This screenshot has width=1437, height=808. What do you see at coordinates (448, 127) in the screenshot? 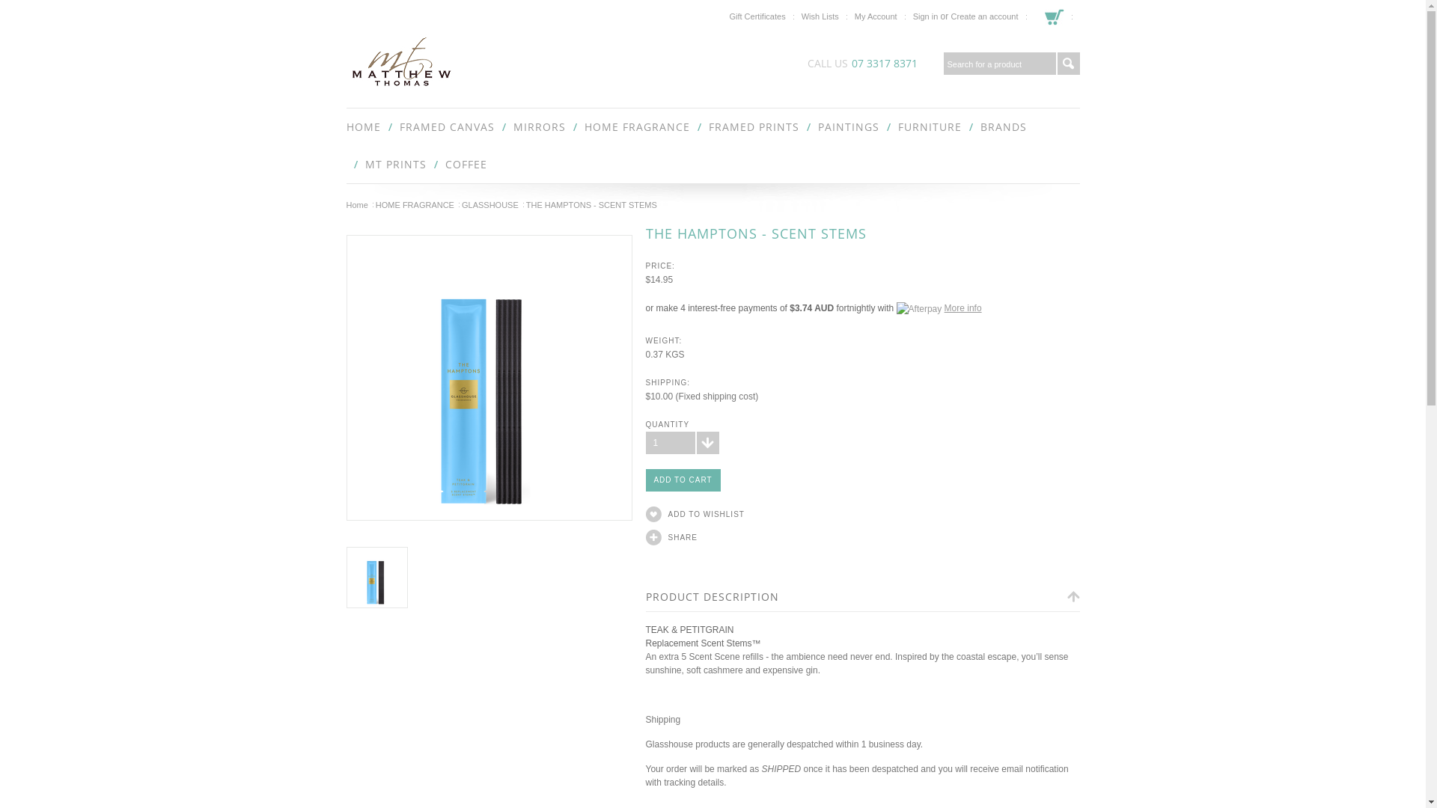
I see `FRAMED CANVAS` at bounding box center [448, 127].